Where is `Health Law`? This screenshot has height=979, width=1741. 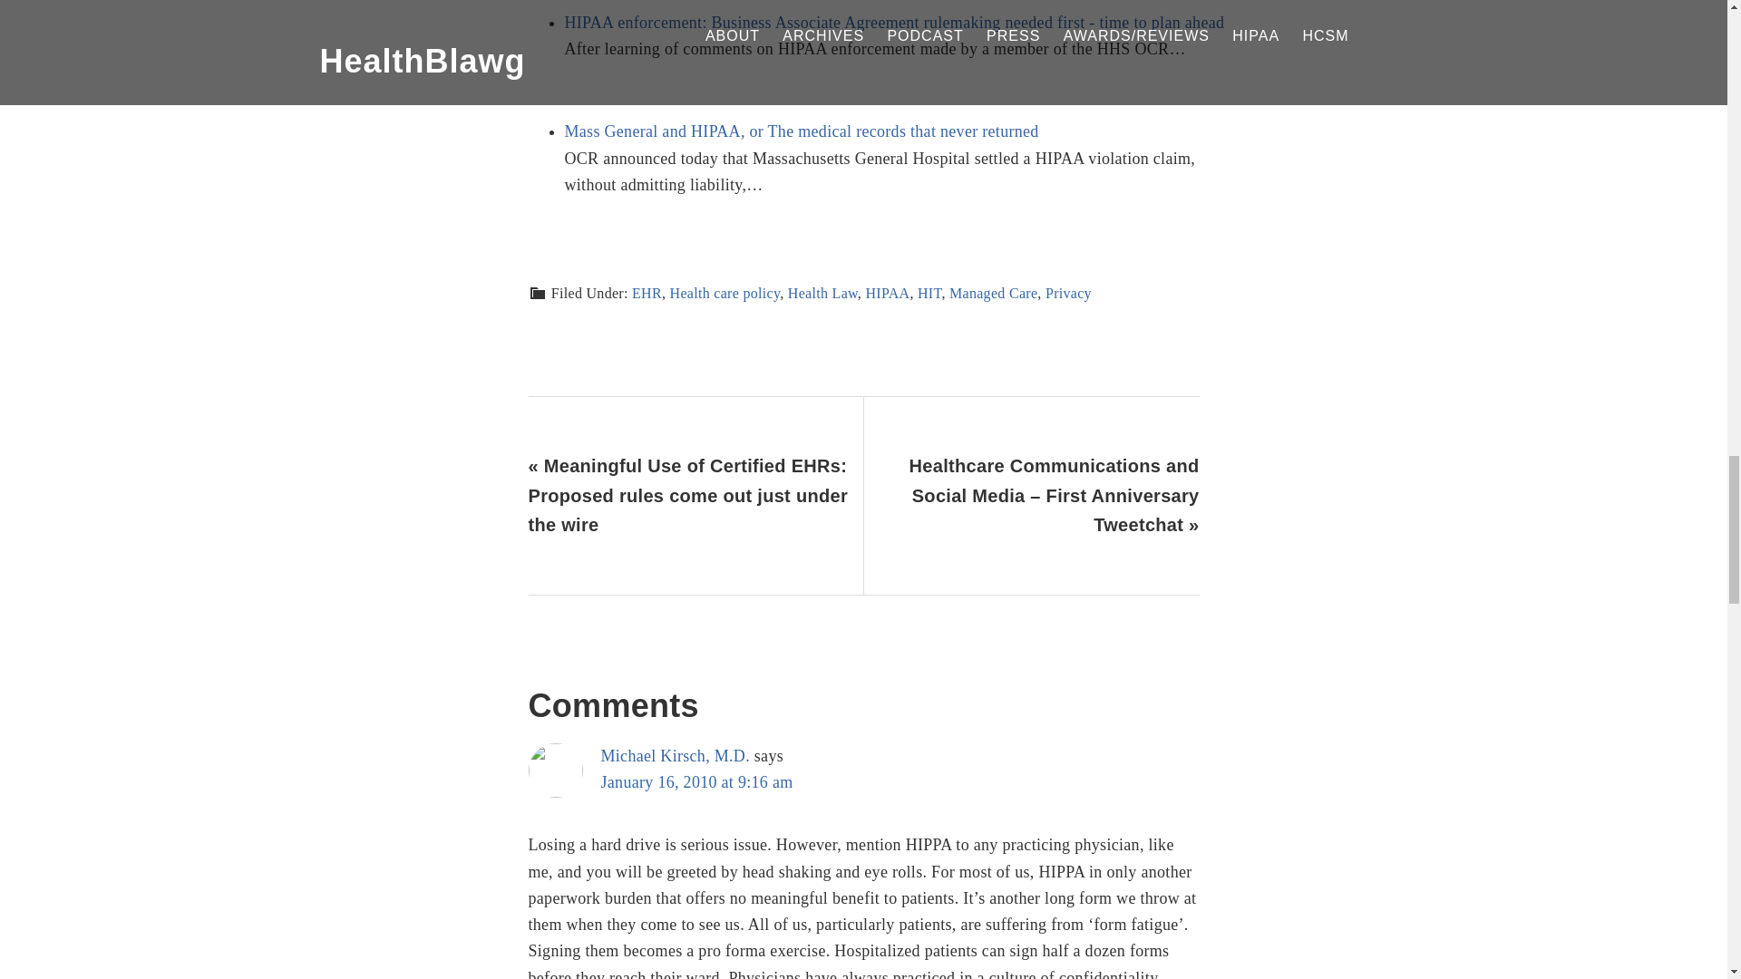 Health Law is located at coordinates (823, 293).